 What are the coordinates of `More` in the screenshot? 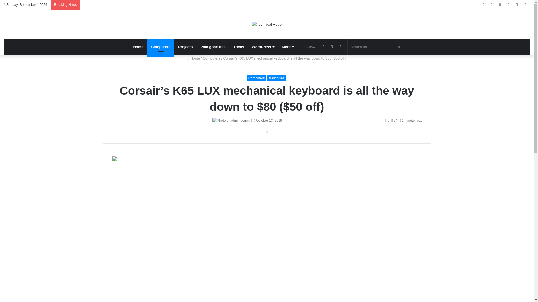 It's located at (287, 47).